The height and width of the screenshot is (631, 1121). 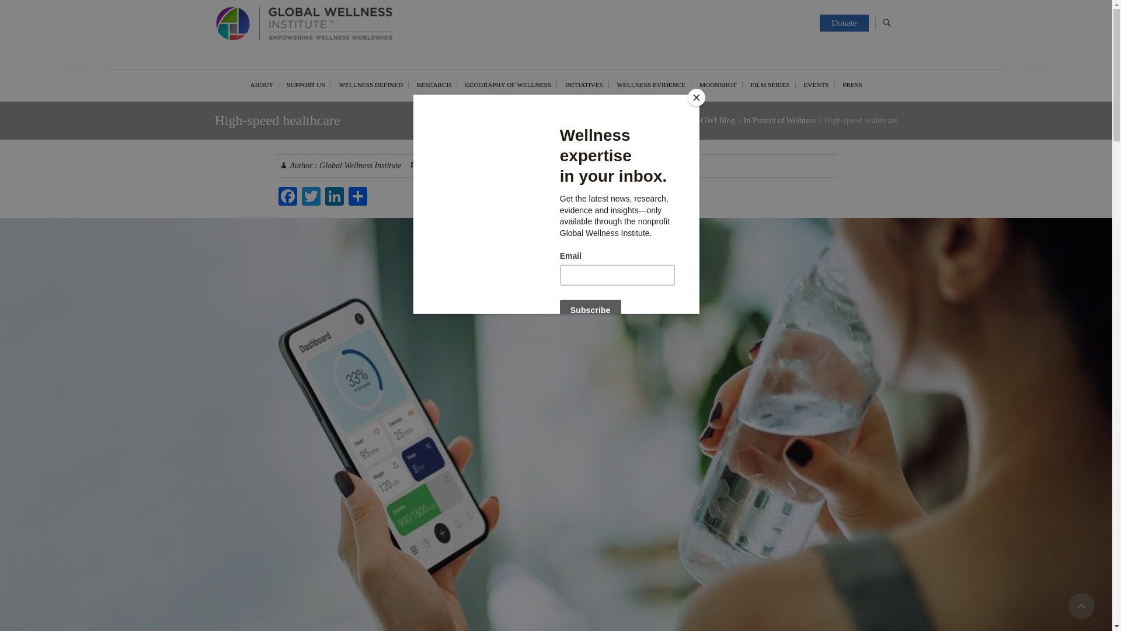 What do you see at coordinates (306, 84) in the screenshot?
I see `SUPPORT US` at bounding box center [306, 84].